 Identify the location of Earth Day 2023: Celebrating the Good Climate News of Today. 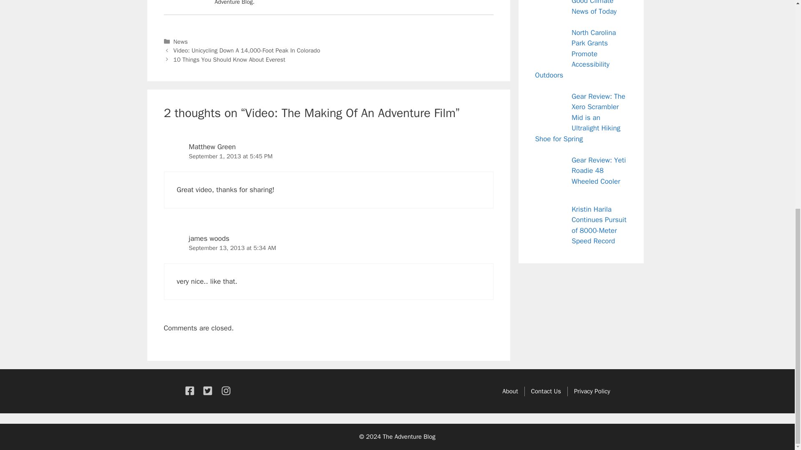
(597, 7).